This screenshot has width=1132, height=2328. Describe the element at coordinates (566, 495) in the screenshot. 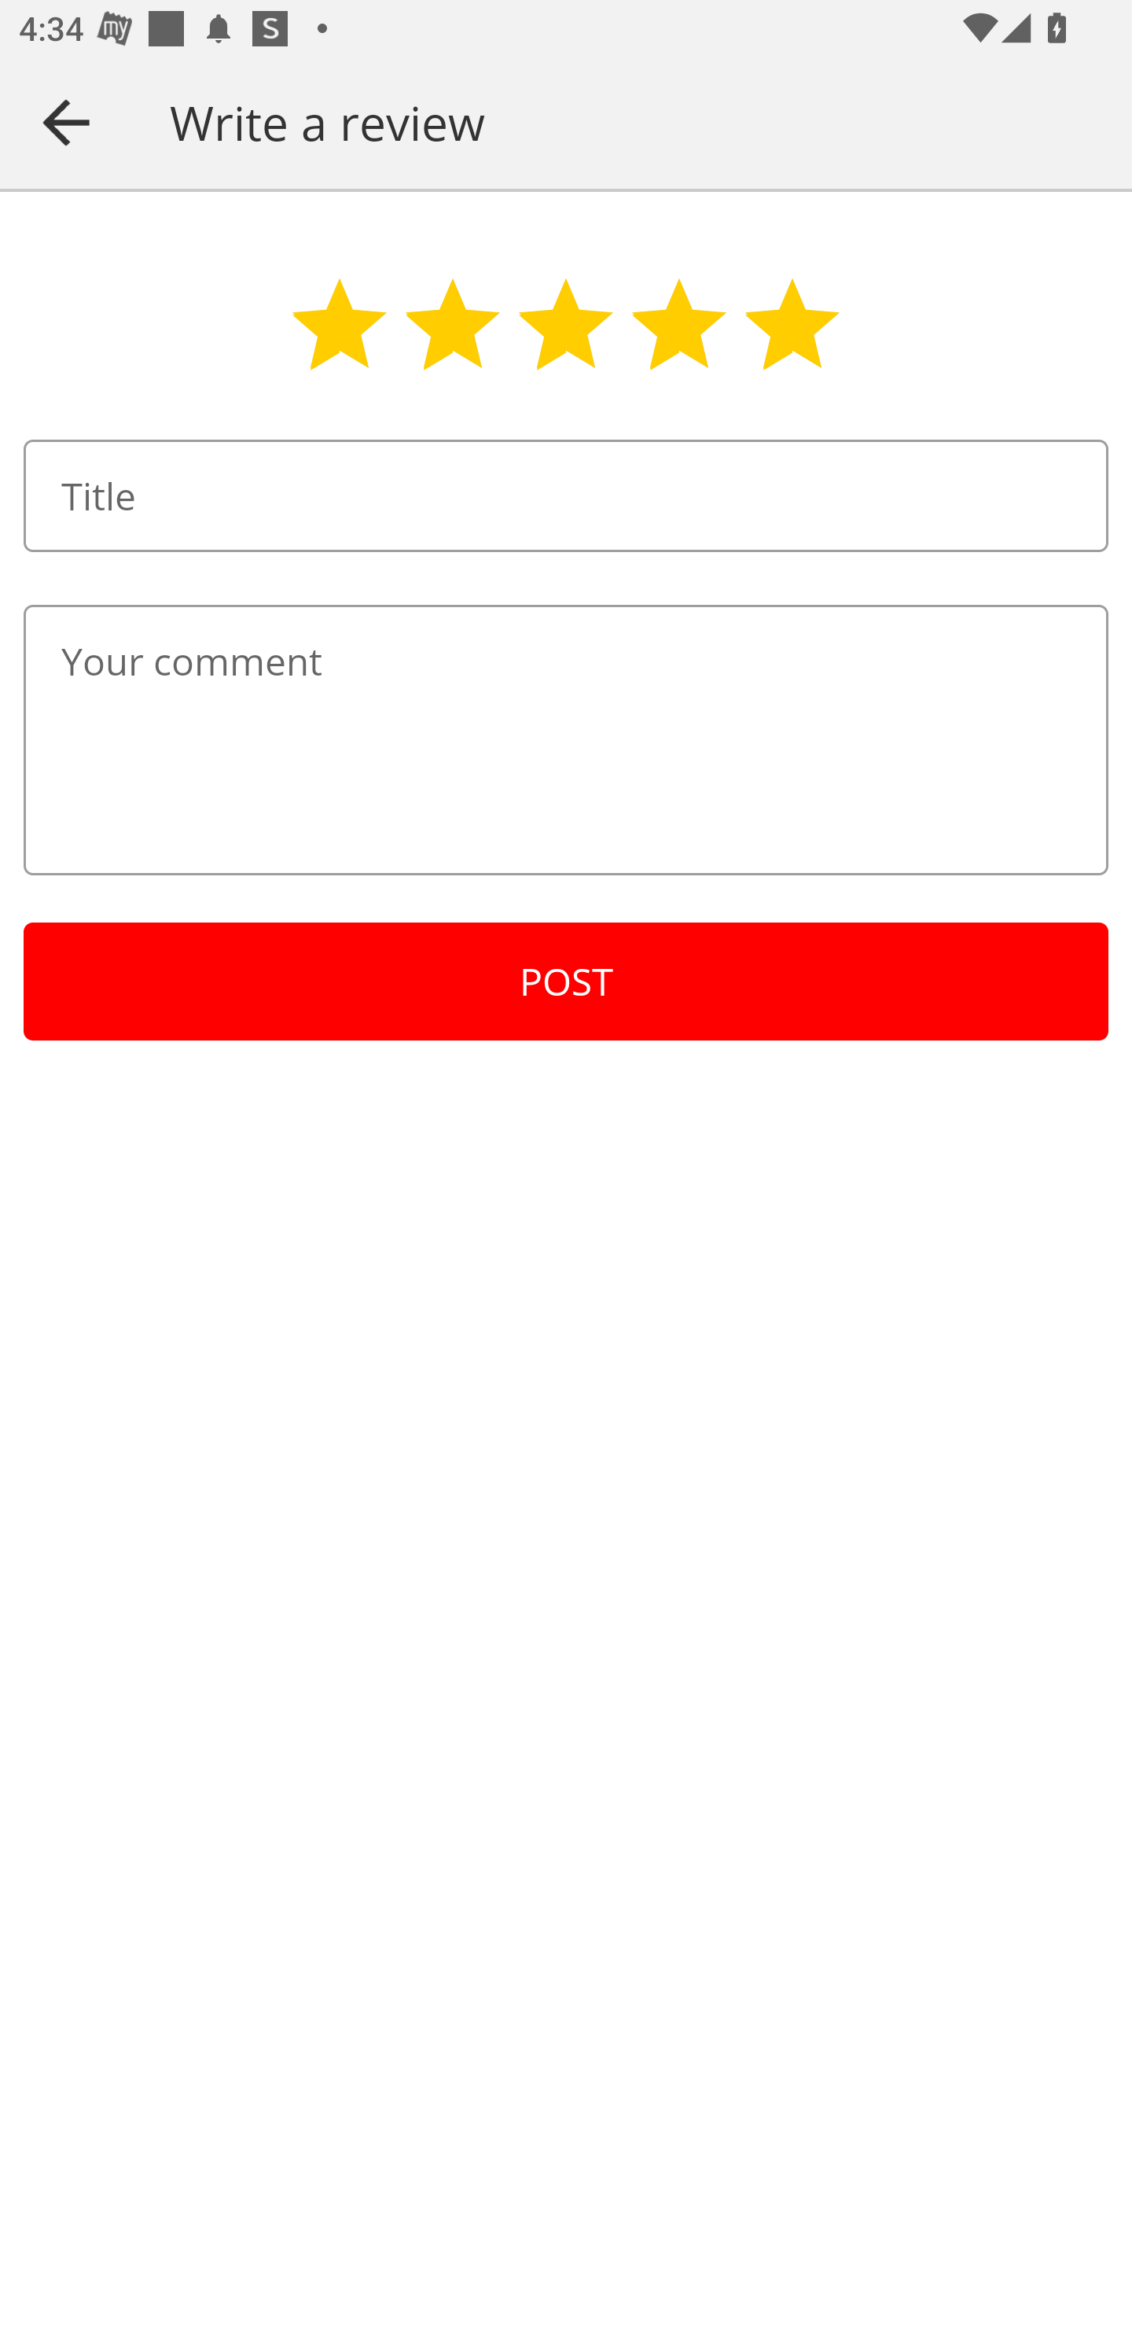

I see `Title` at that location.